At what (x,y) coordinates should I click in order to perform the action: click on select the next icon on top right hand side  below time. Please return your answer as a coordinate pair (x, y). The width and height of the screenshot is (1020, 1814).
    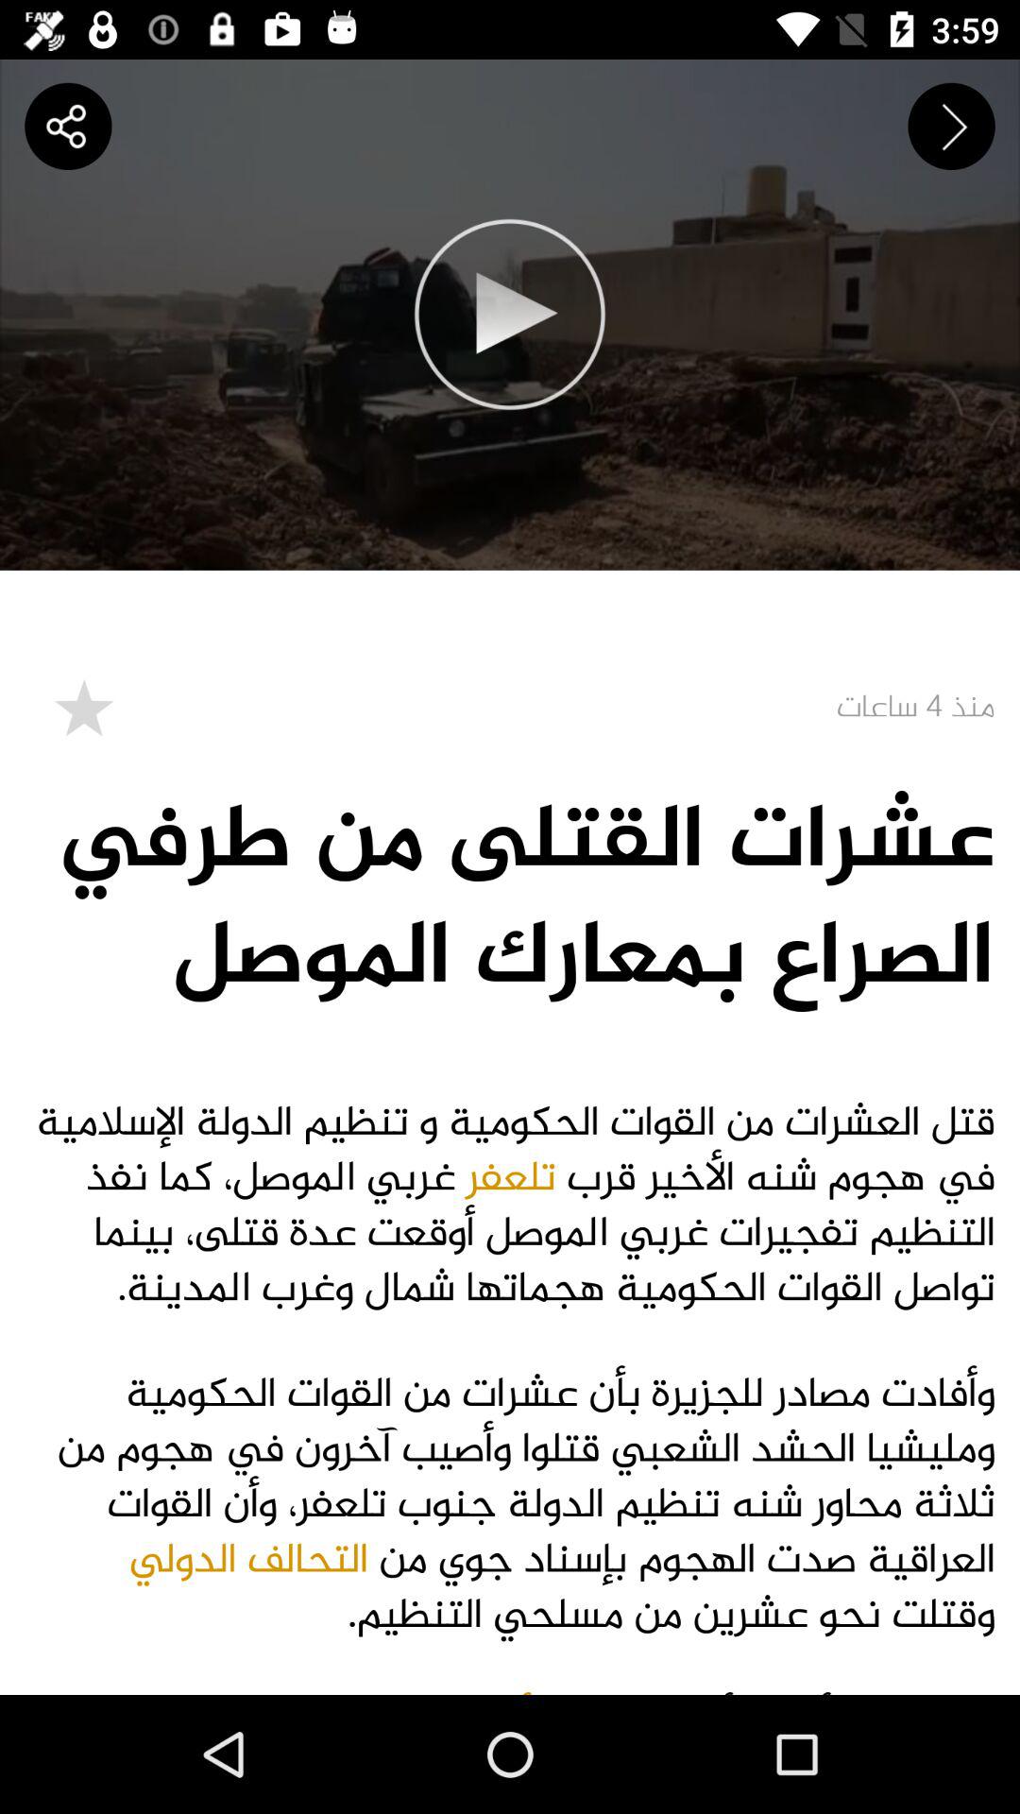
    Looking at the image, I should click on (952, 127).